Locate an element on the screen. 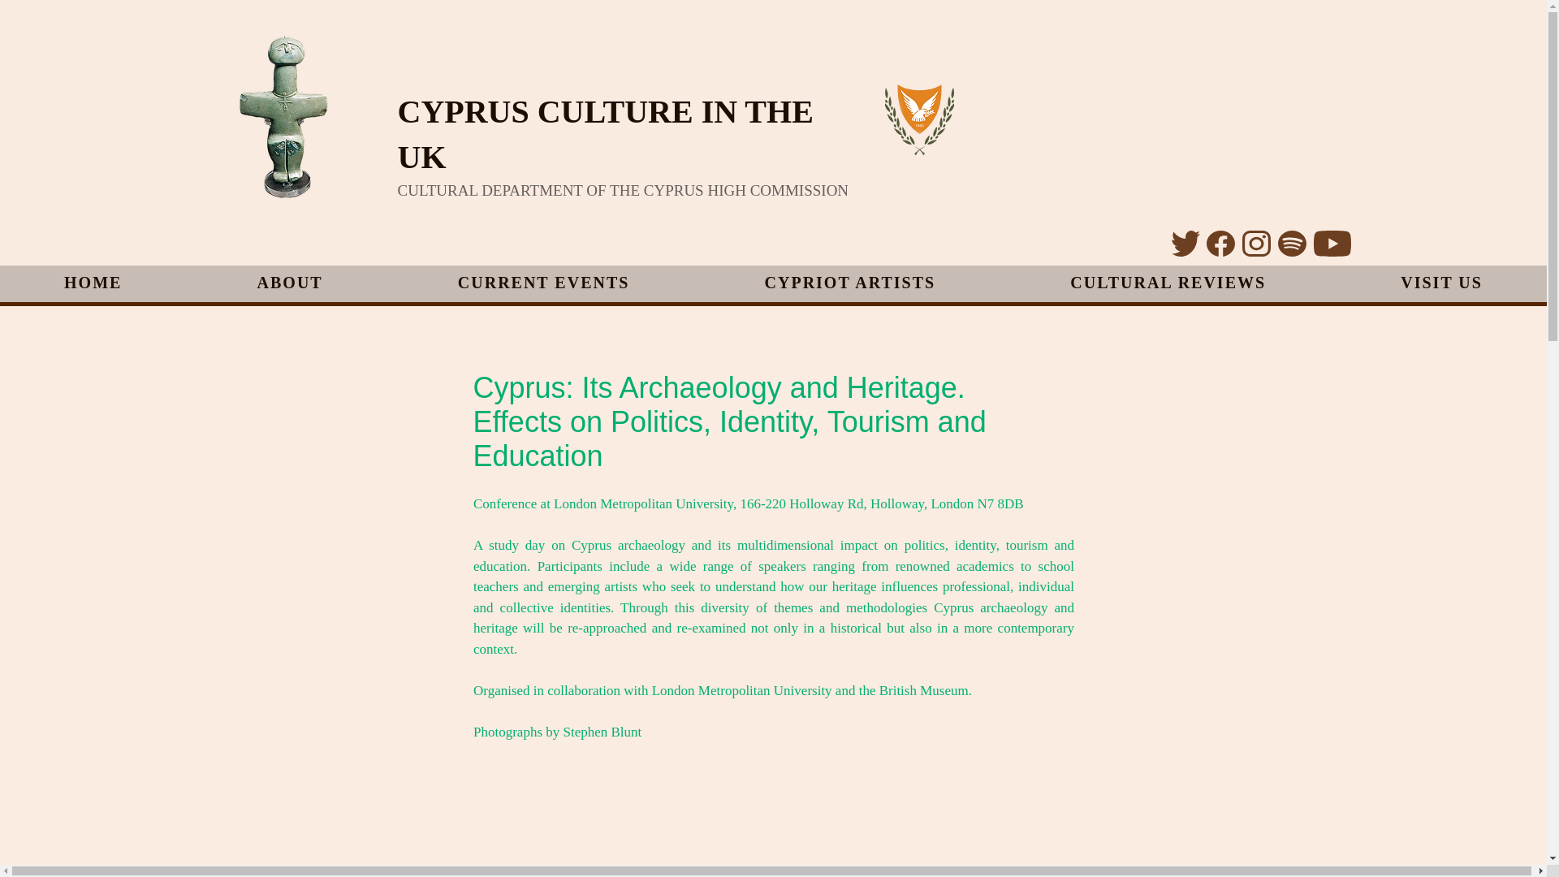 The image size is (1559, 877). CYPRIOT ARTISTS is located at coordinates (849, 283).